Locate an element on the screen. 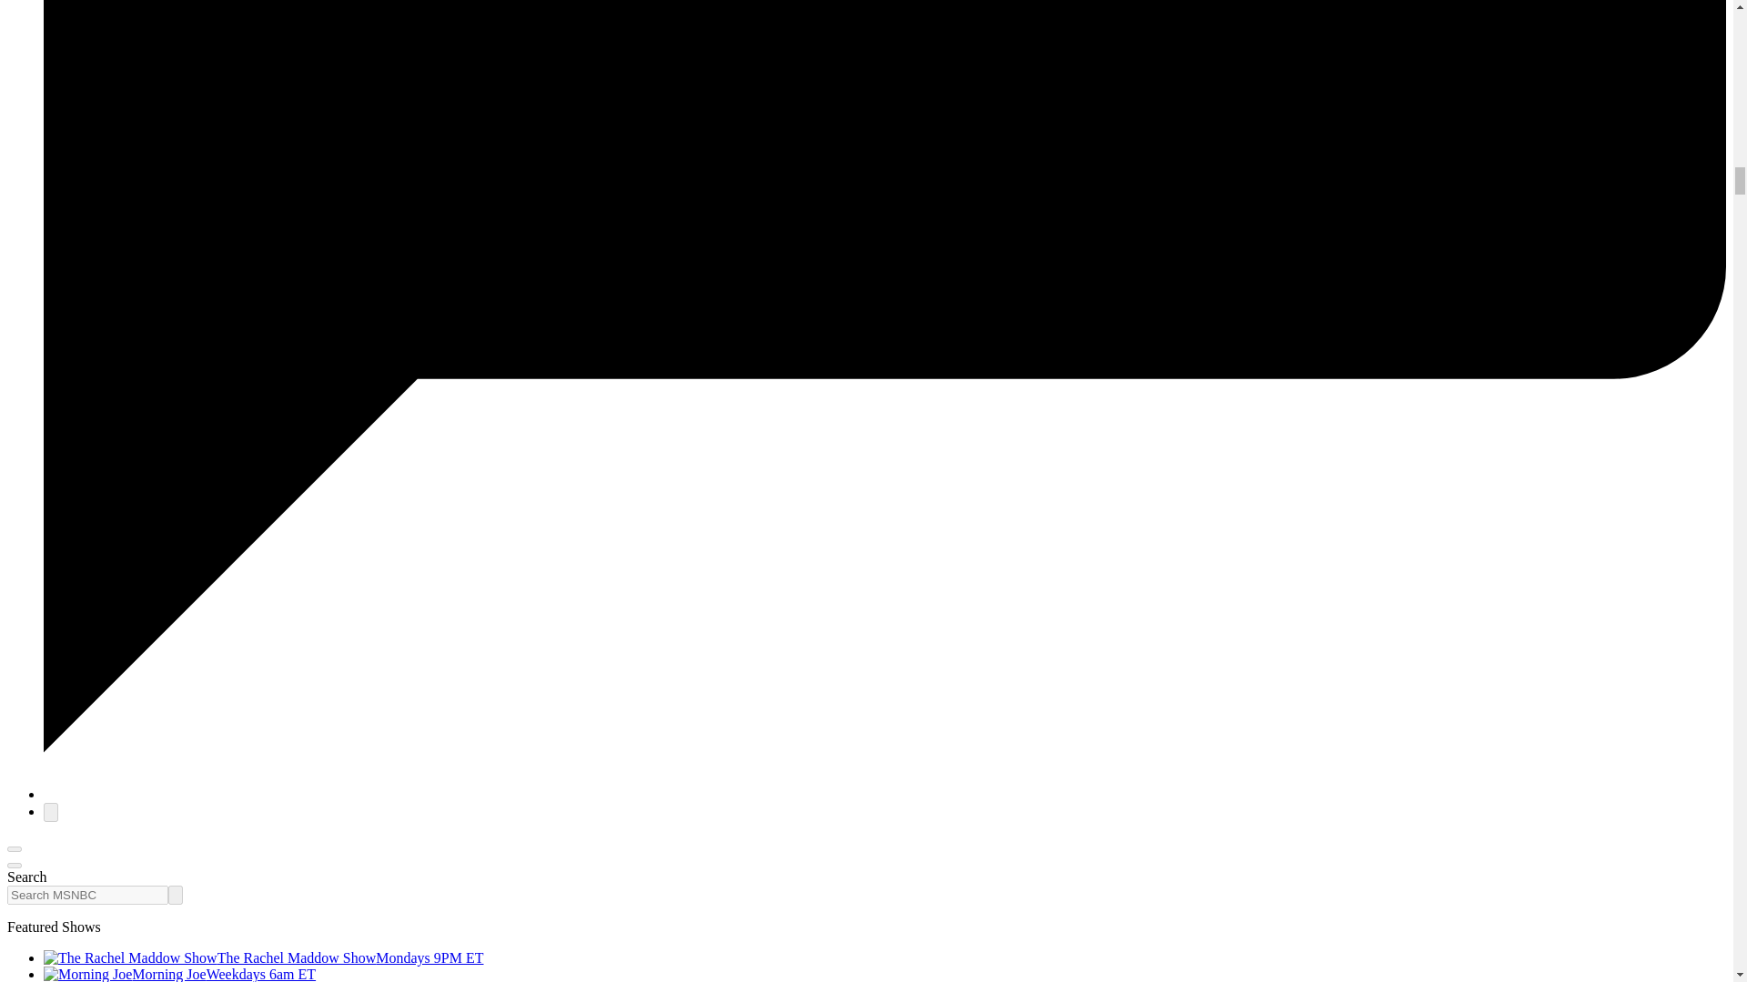  Morning JoeWeekdays 6am ET is located at coordinates (180, 974).